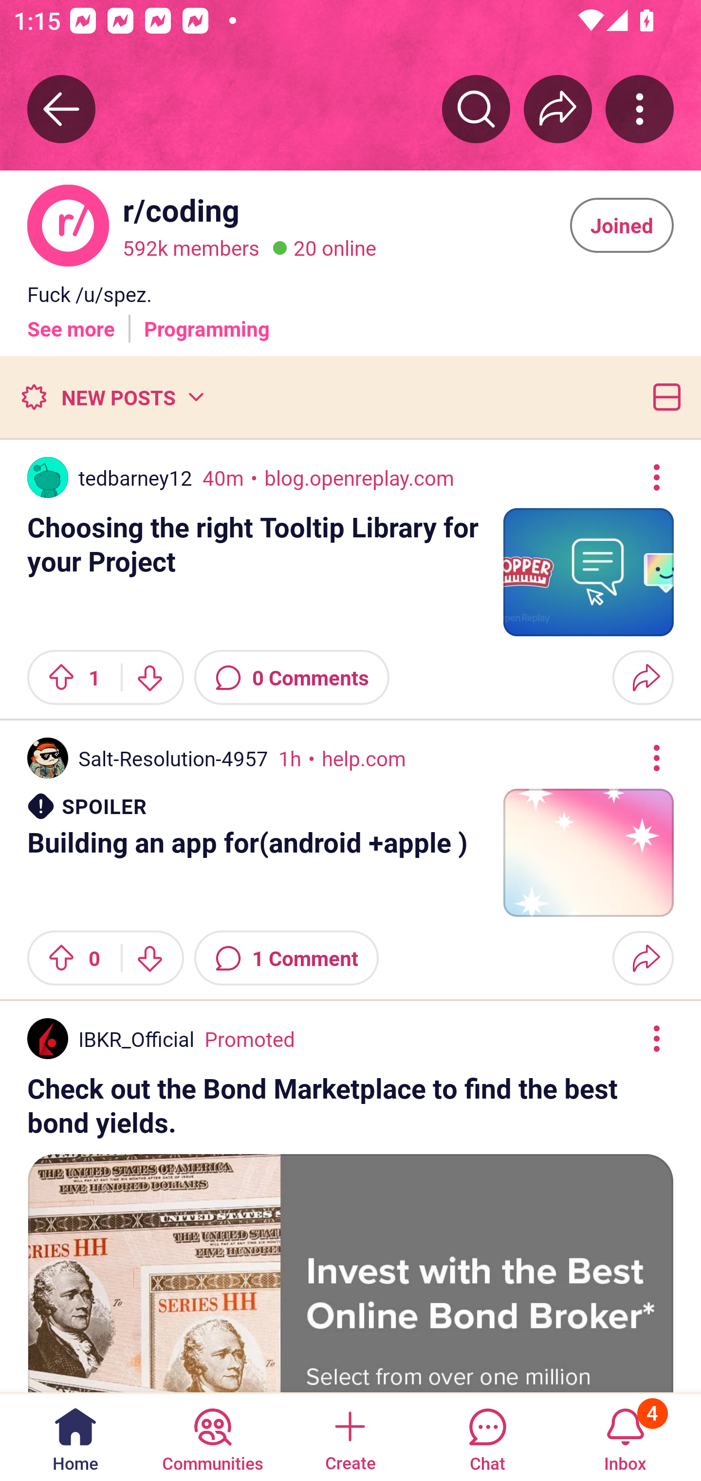 Image resolution: width=701 pixels, height=1481 pixels. What do you see at coordinates (212, 1436) in the screenshot?
I see `Communities` at bounding box center [212, 1436].